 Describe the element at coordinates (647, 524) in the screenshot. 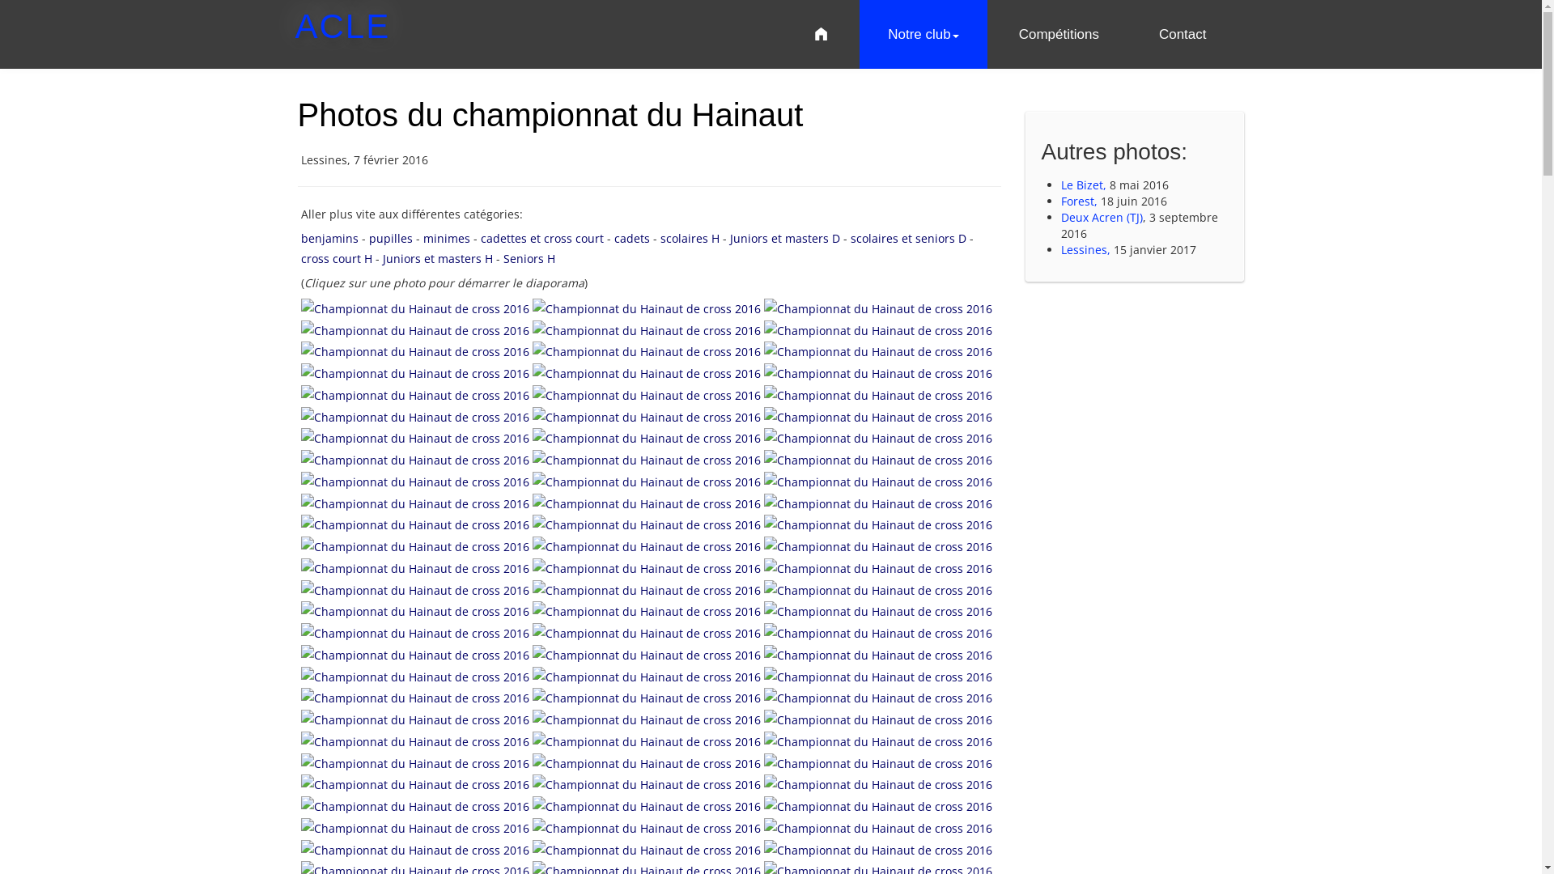

I see `Championnat du Hainaut de cross 2016` at that location.